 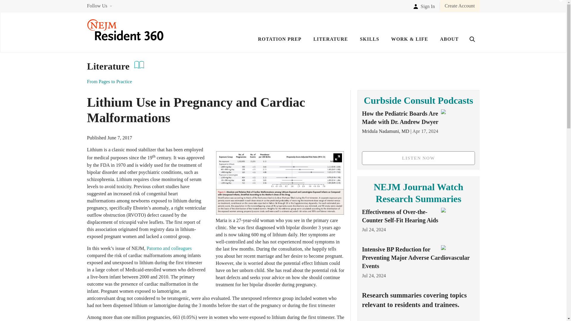 What do you see at coordinates (400, 118) in the screenshot?
I see `How the Pediatric Boards Are Made with Dr. Andrew Dwyer` at bounding box center [400, 118].